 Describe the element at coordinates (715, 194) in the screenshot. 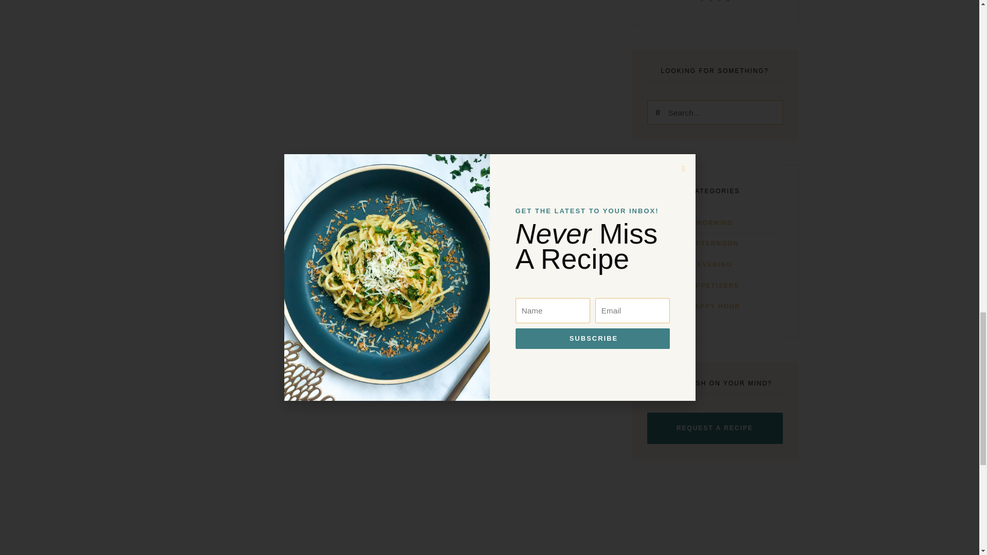

I see `Search` at that location.